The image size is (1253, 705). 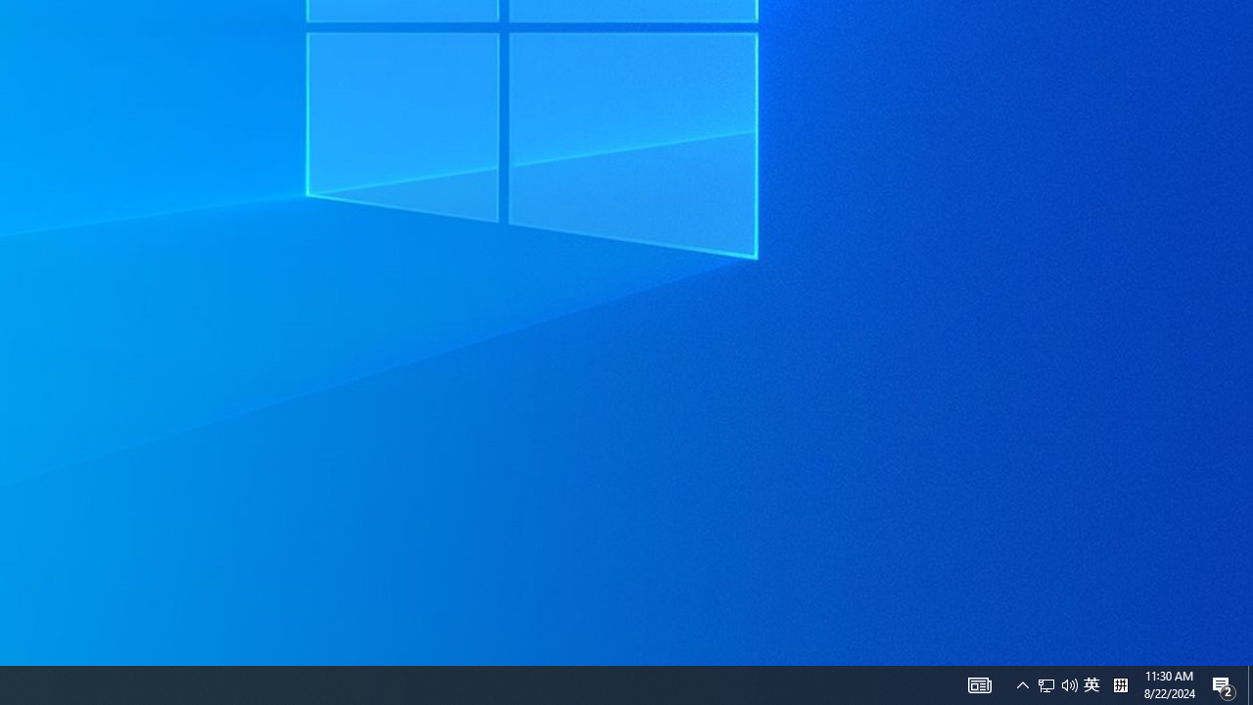 What do you see at coordinates (1057, 685) in the screenshot?
I see `User Promoted Notification Area` at bounding box center [1057, 685].